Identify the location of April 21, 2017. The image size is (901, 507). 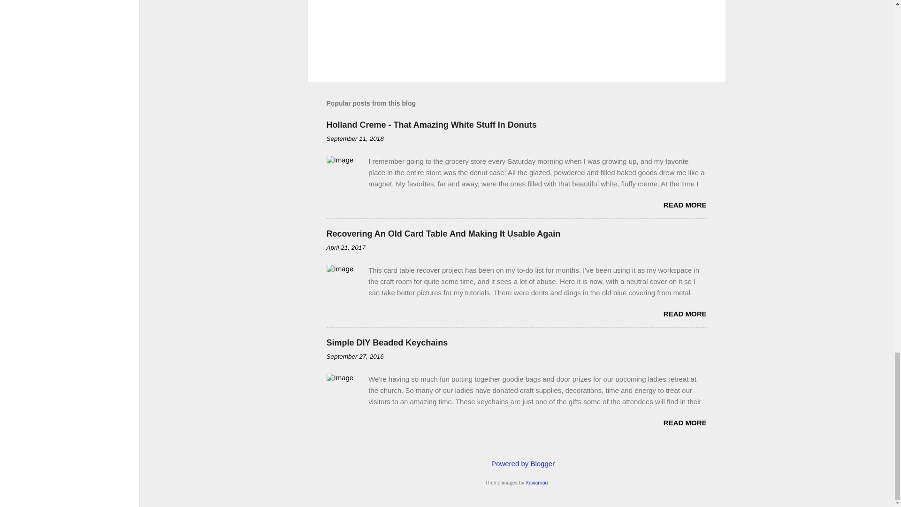
(346, 247).